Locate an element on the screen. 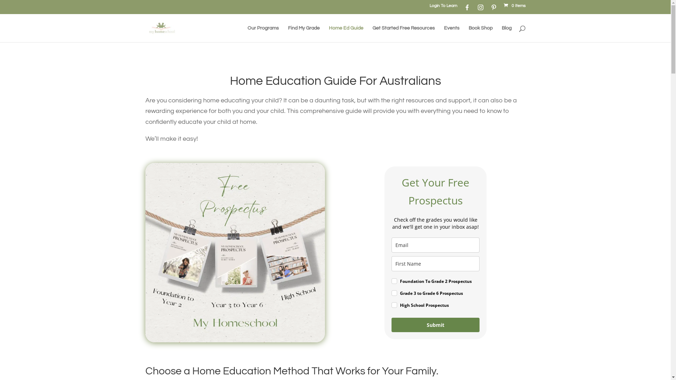 The height and width of the screenshot is (380, 676). Events is located at coordinates (451, 34).